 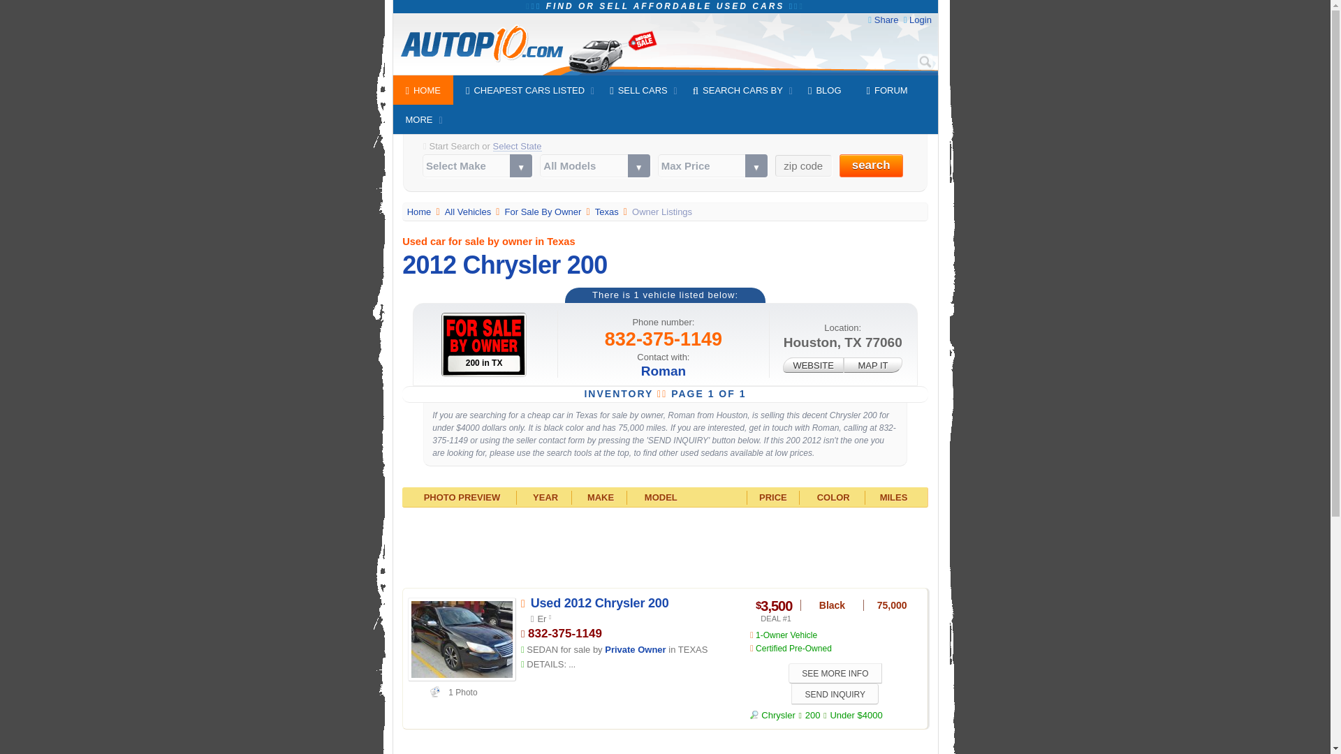 I want to click on WEBSITE, so click(x=813, y=364).